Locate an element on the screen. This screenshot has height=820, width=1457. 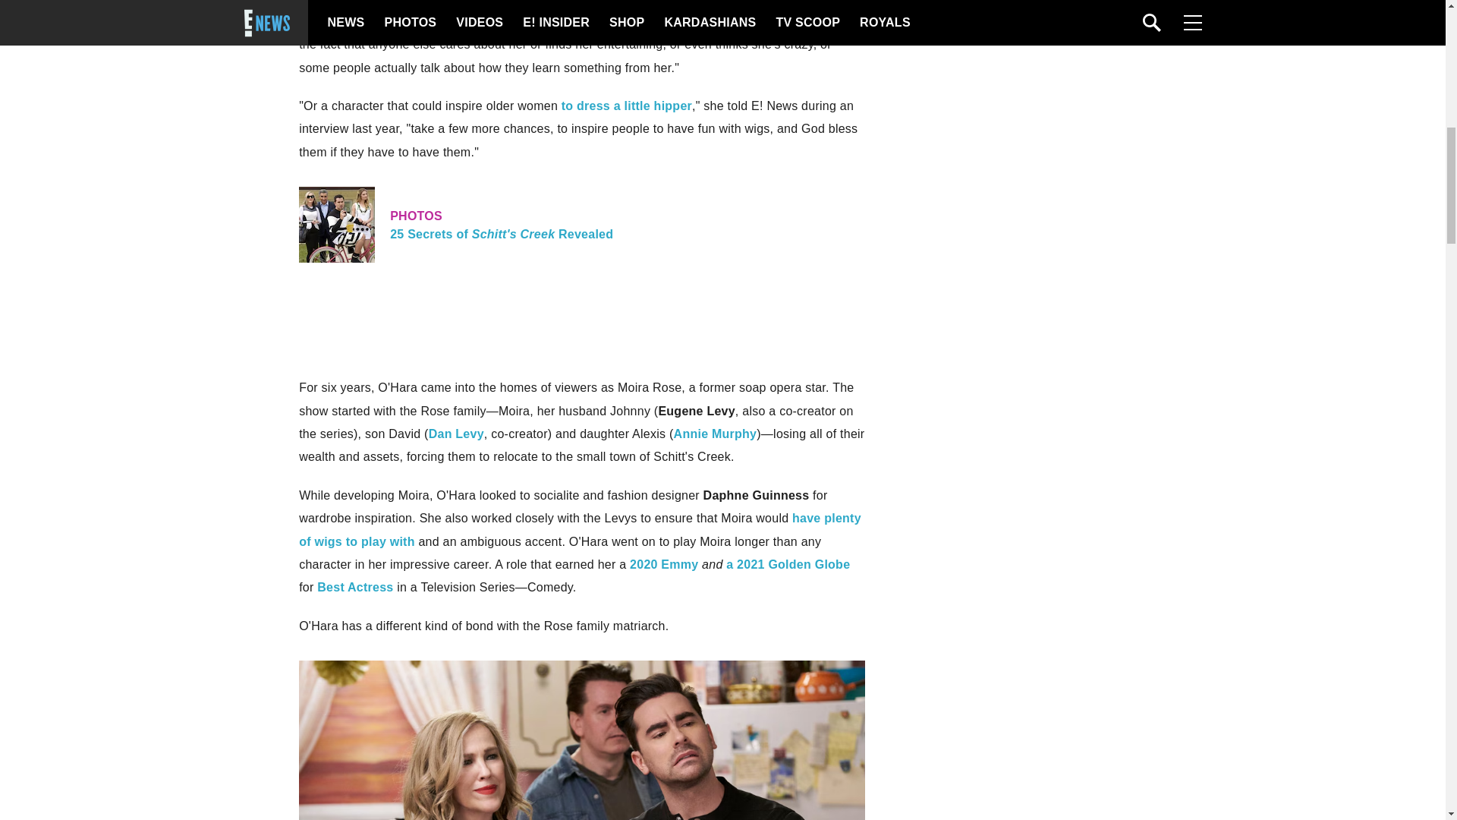
to dress a little hipper is located at coordinates (355, 586).